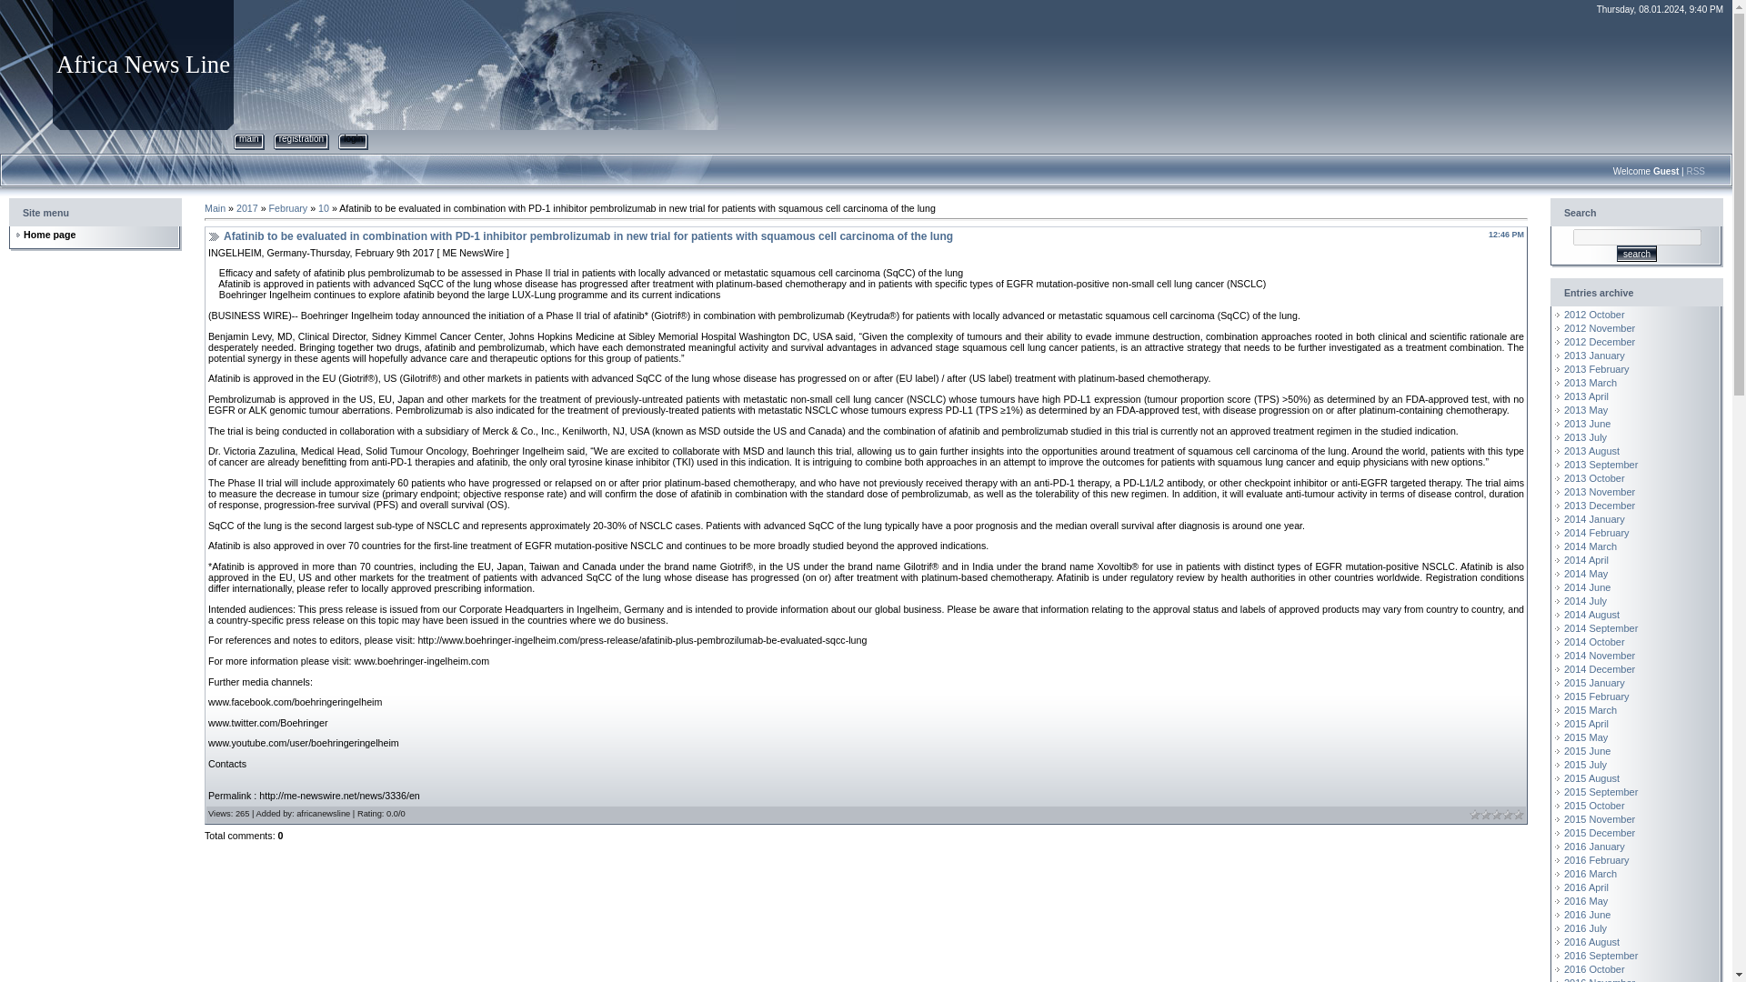 The height and width of the screenshot is (982, 1746). What do you see at coordinates (288, 207) in the screenshot?
I see `February` at bounding box center [288, 207].